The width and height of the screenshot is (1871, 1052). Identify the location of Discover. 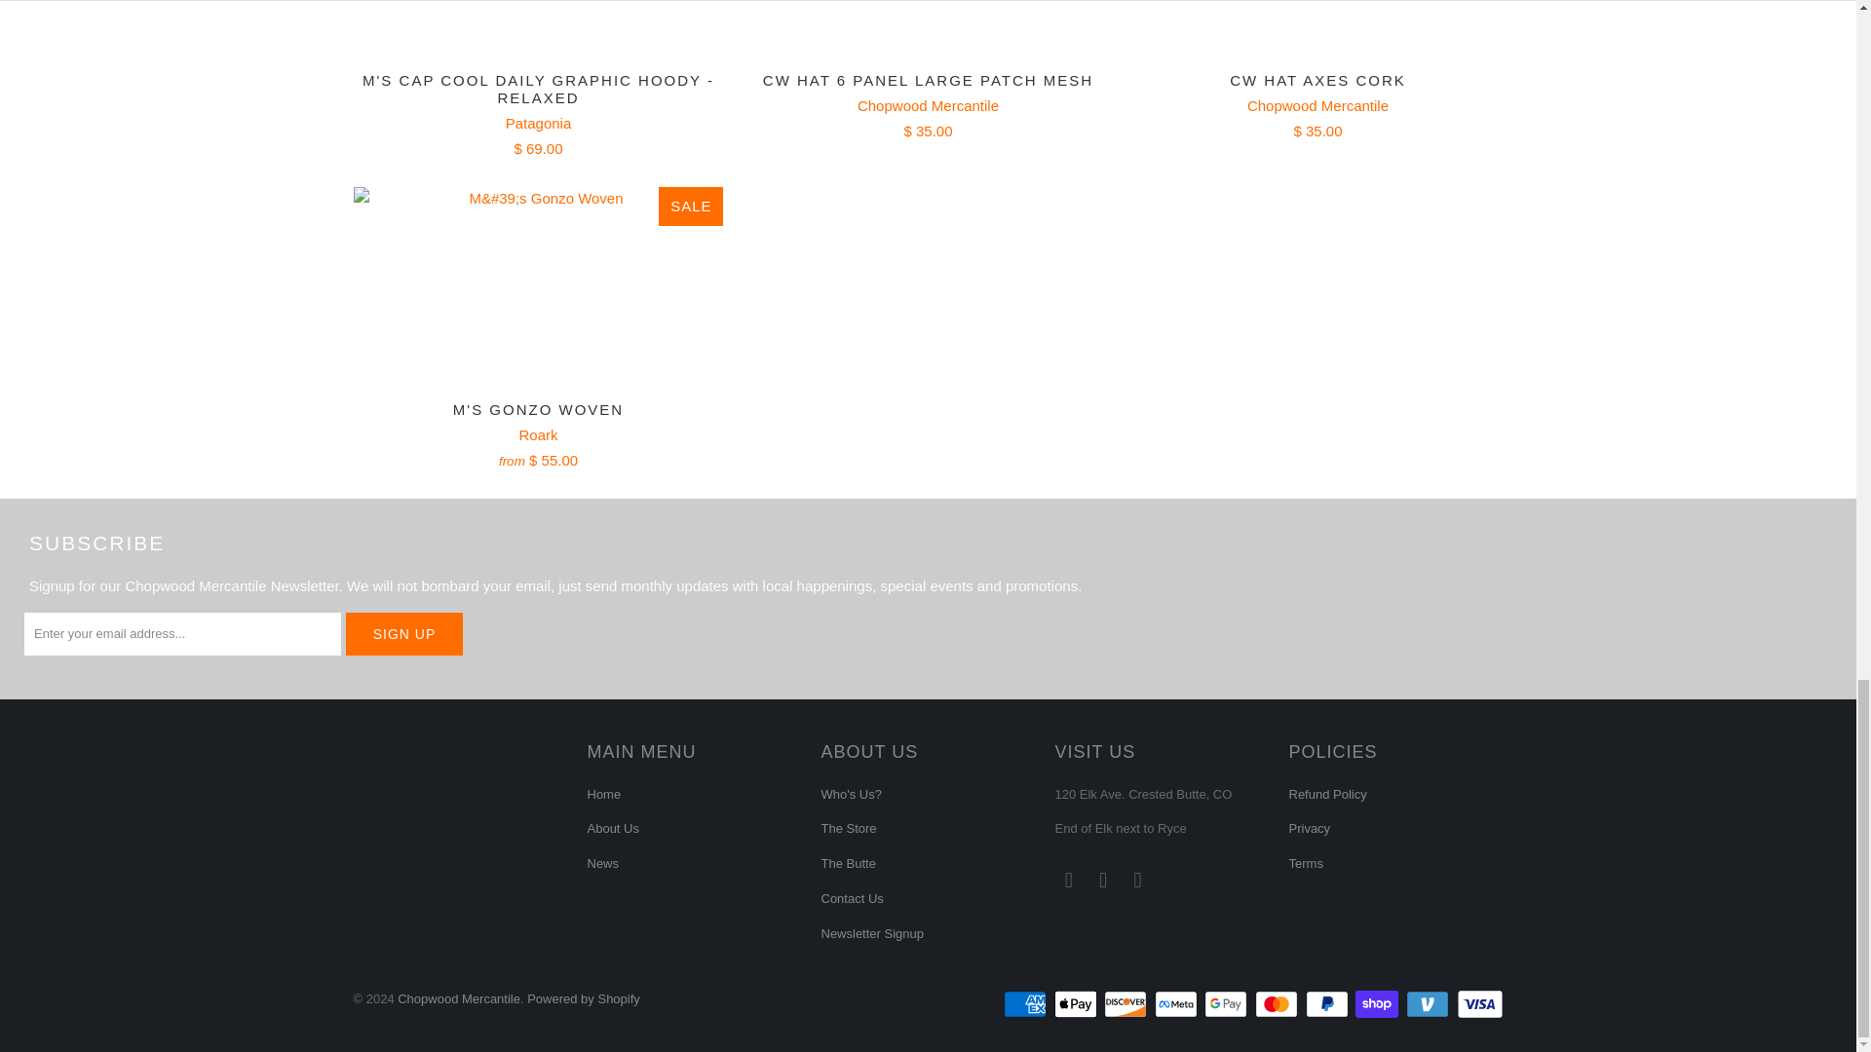
(1126, 1004).